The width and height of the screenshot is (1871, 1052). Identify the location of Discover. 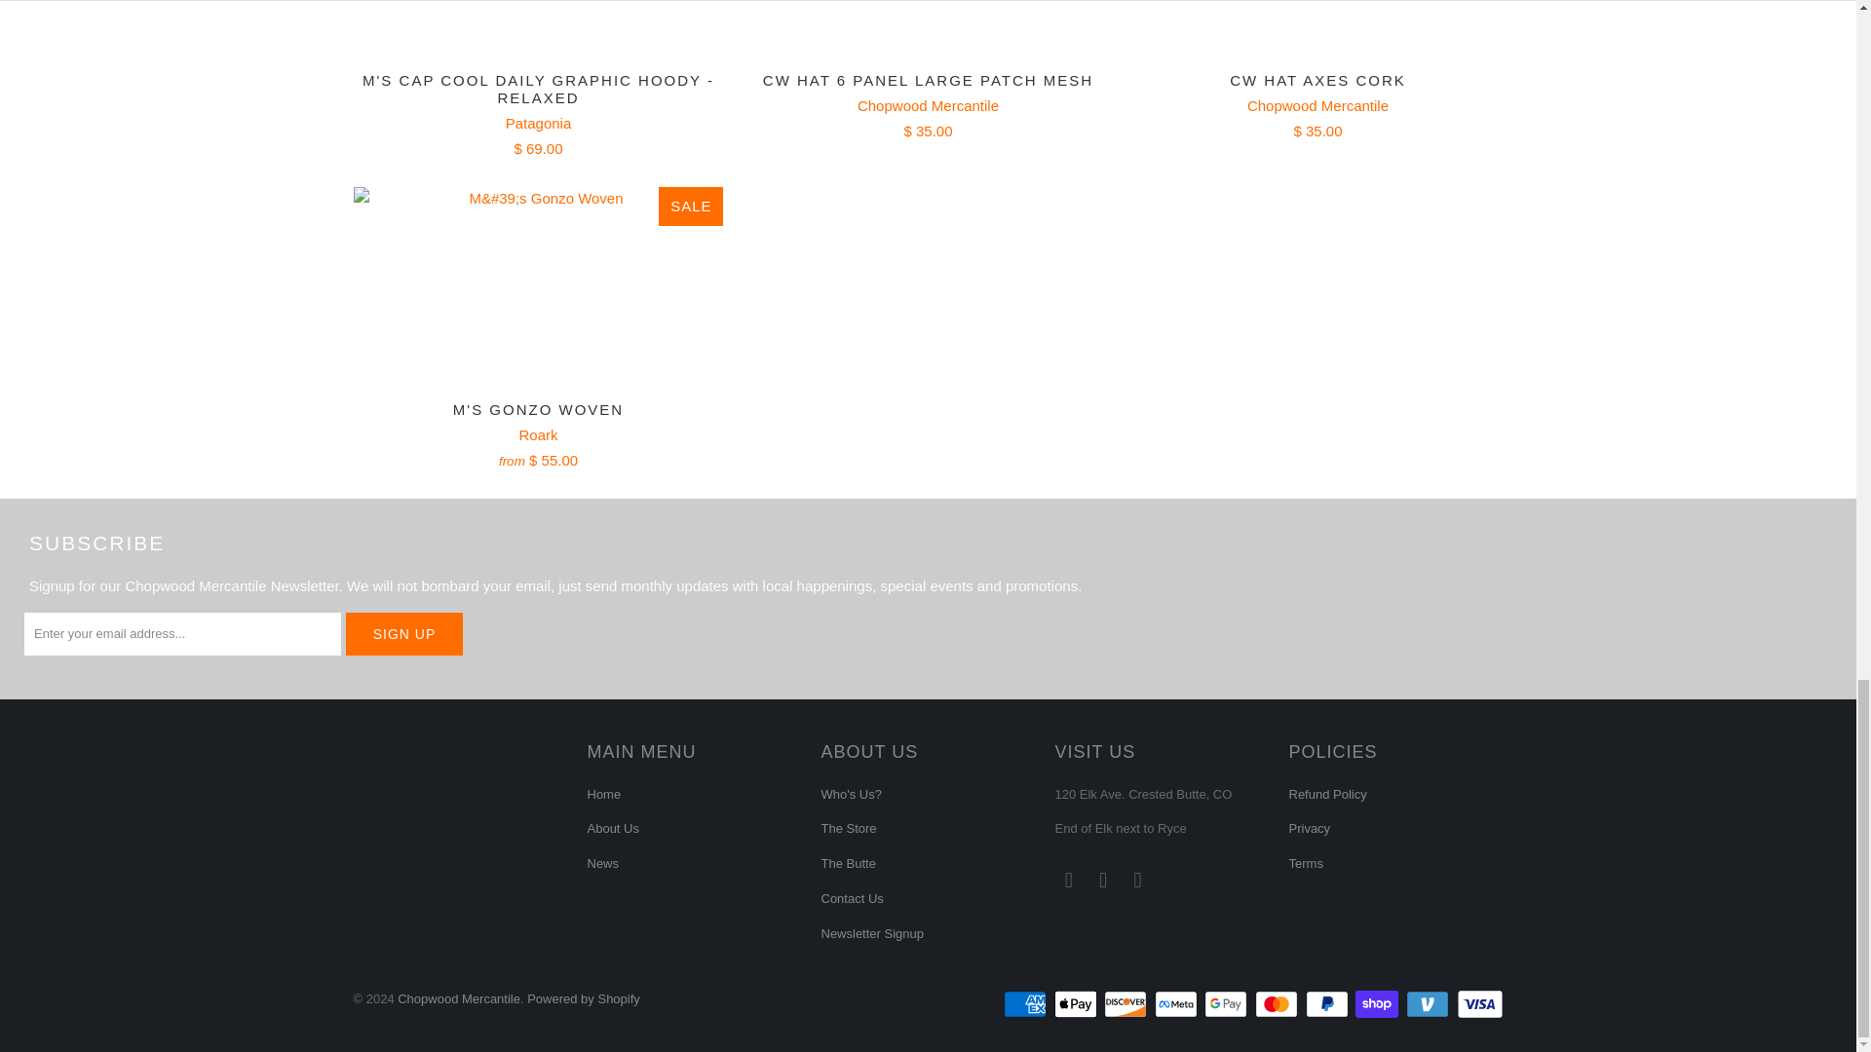
(1126, 1004).